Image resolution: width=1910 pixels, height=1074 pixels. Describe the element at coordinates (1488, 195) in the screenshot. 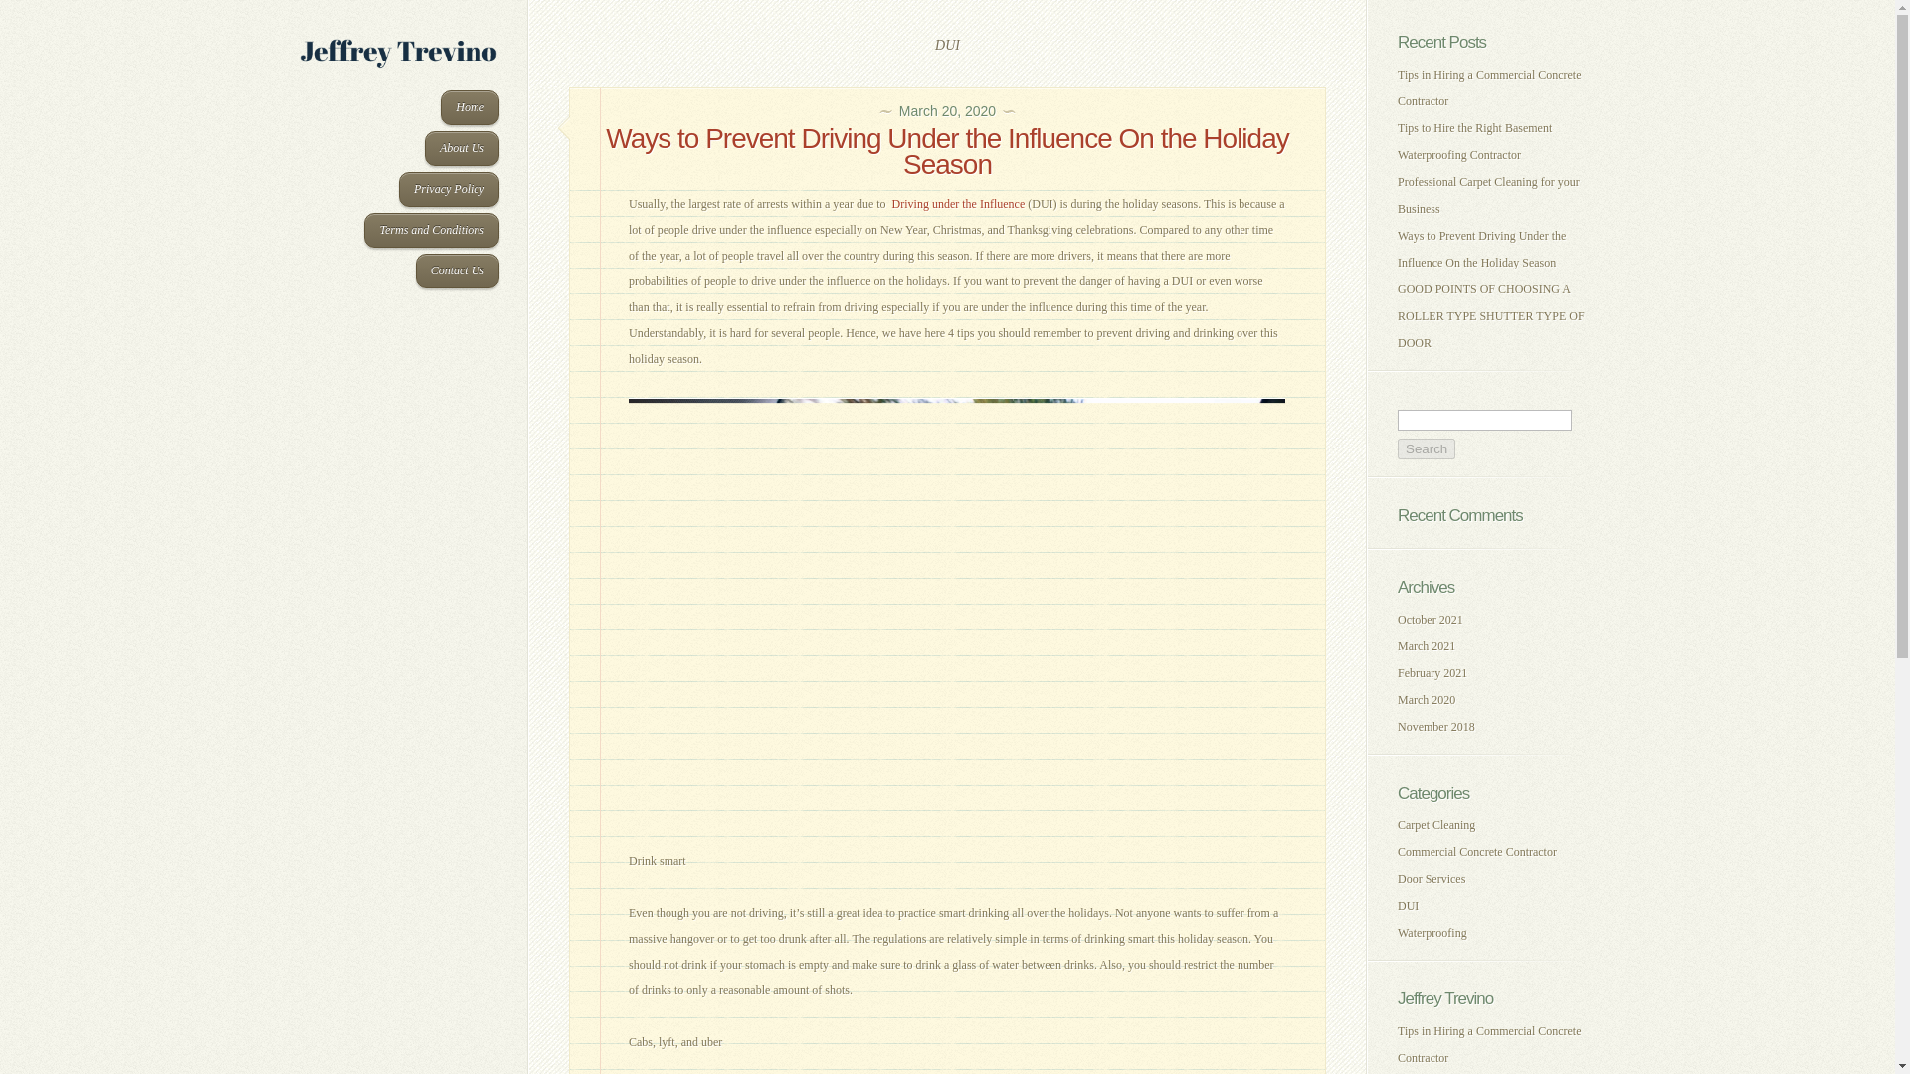

I see `Professional Carpet Cleaning for your Business` at that location.